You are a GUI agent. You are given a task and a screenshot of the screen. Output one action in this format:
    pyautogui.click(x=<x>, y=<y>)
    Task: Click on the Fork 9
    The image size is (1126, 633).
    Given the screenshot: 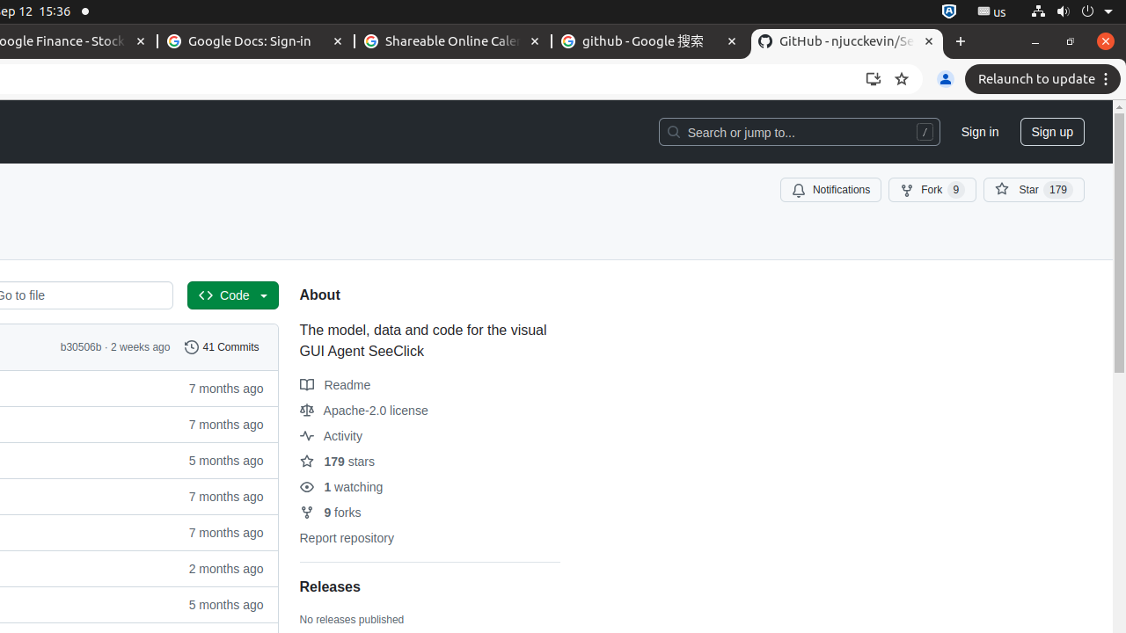 What is the action you would take?
    pyautogui.click(x=932, y=190)
    